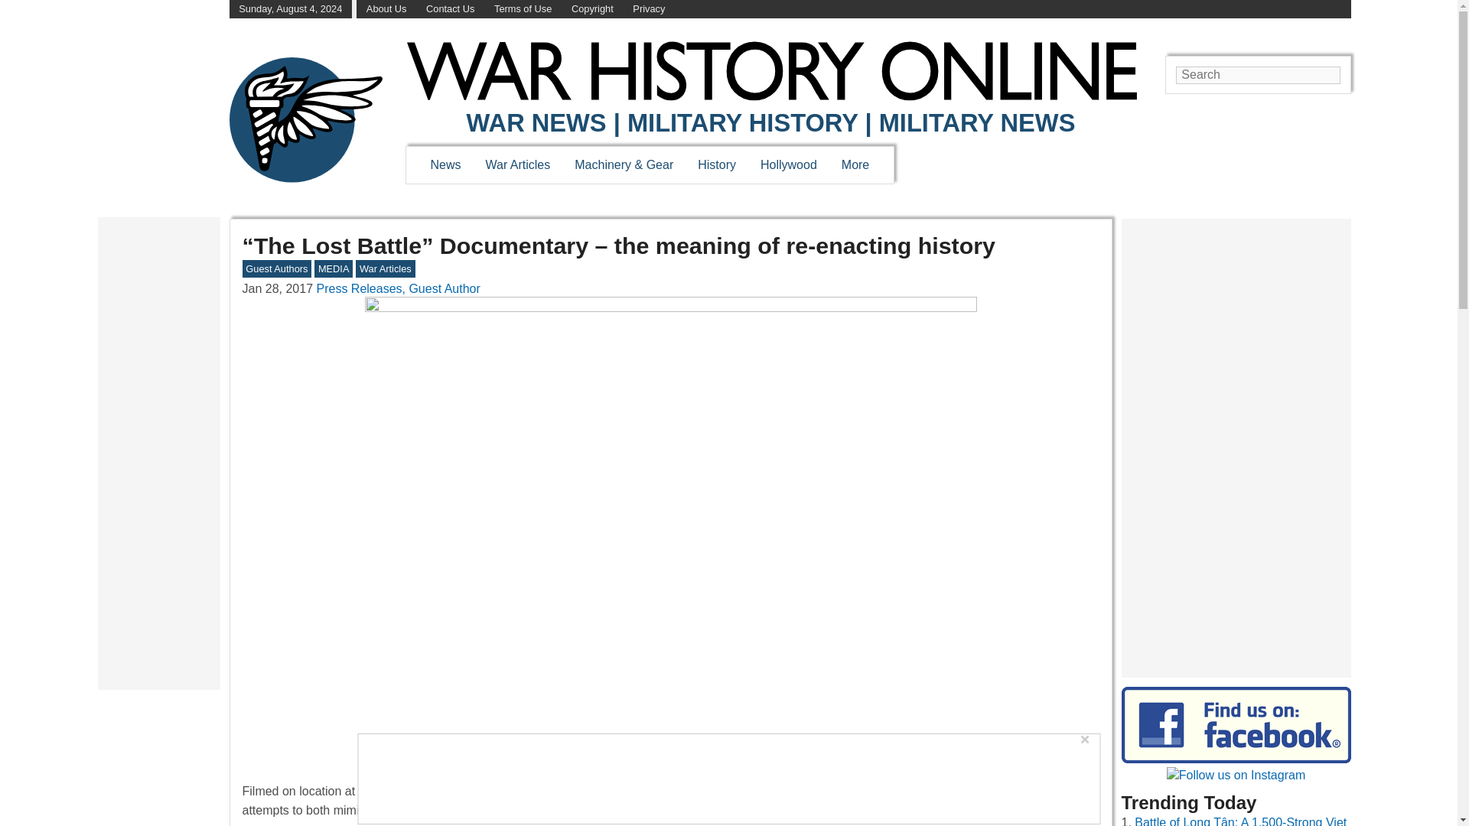 The height and width of the screenshot is (826, 1469). Describe the element at coordinates (519, 164) in the screenshot. I see `War Articles` at that location.